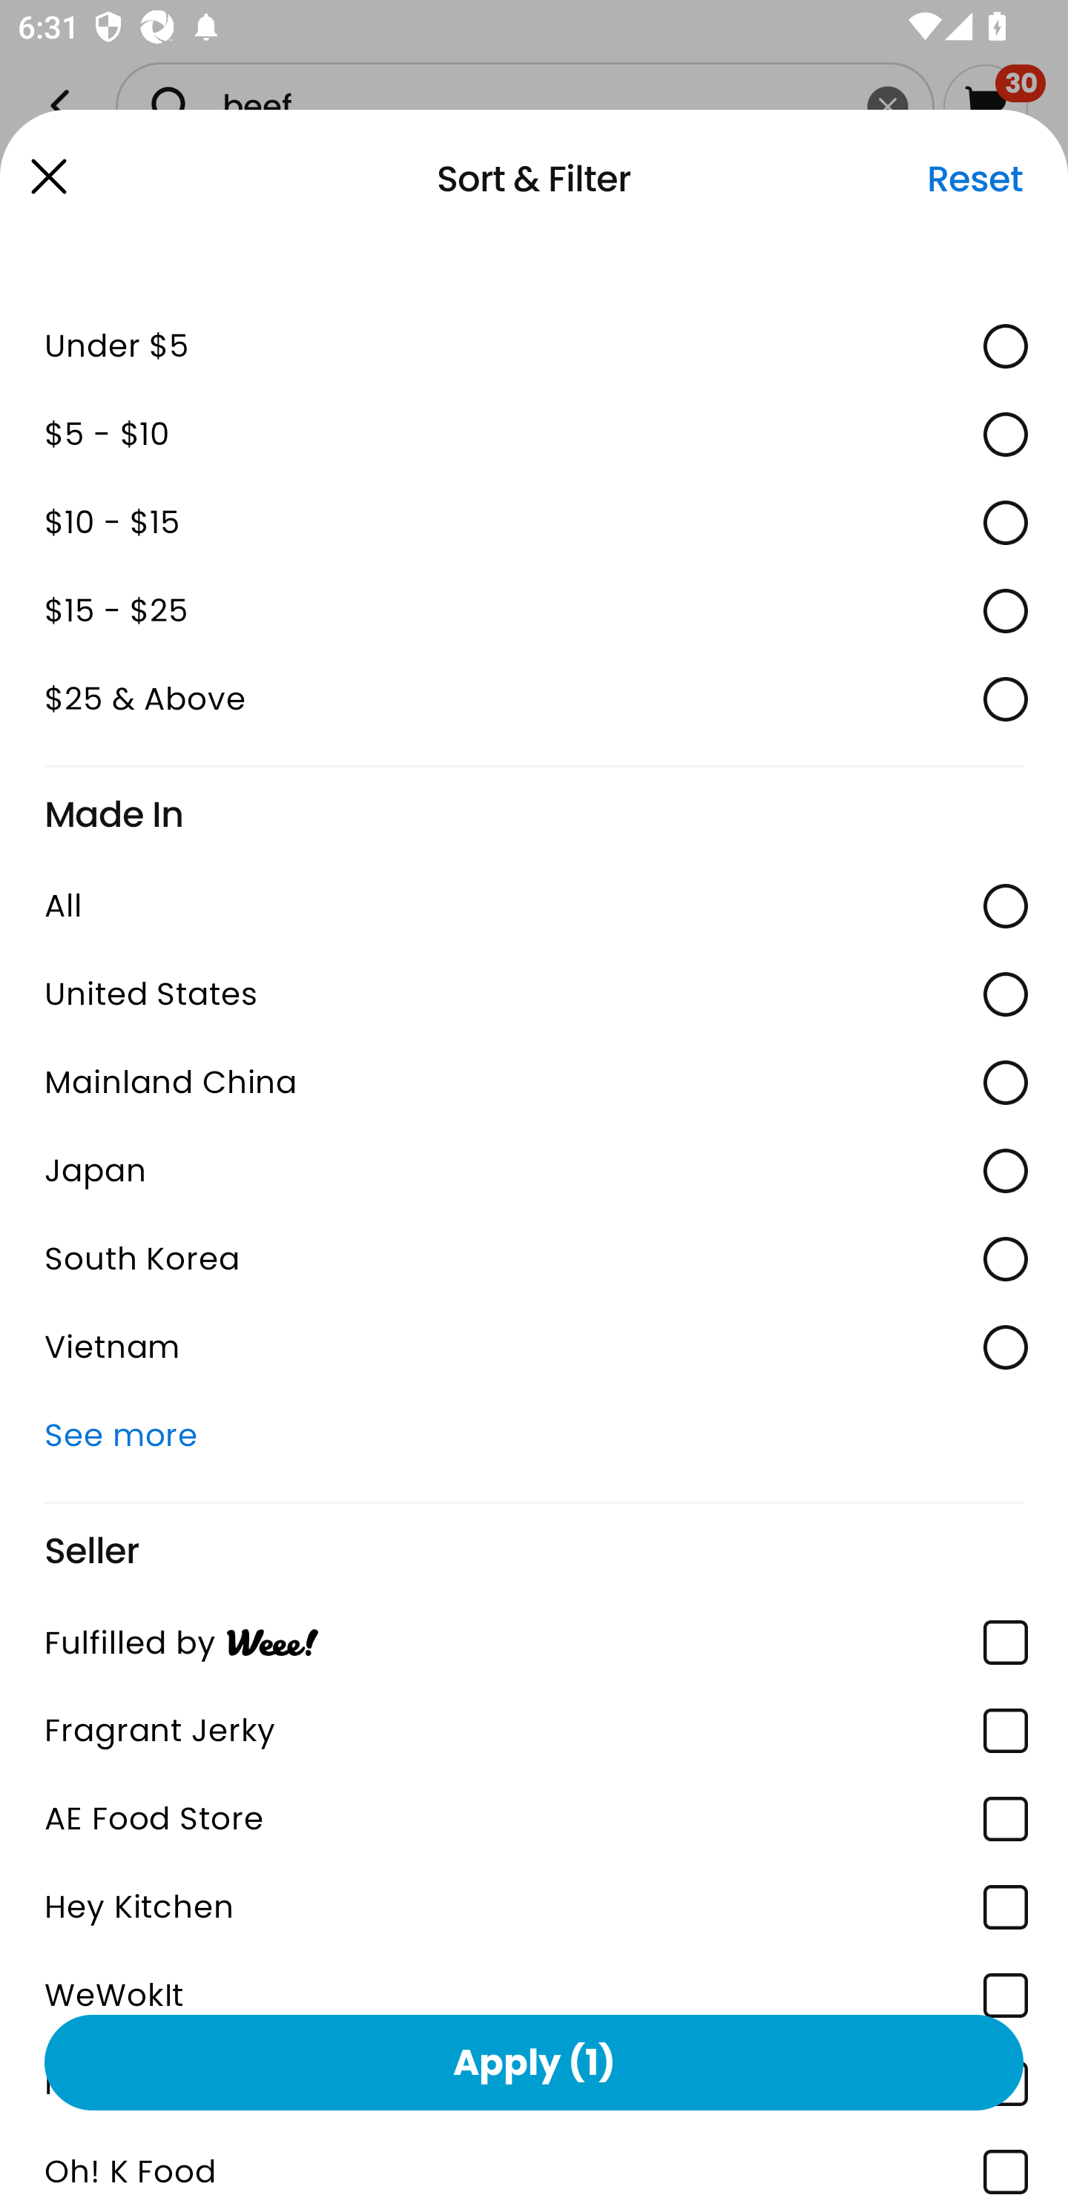  Describe the element at coordinates (975, 179) in the screenshot. I see `Reset` at that location.